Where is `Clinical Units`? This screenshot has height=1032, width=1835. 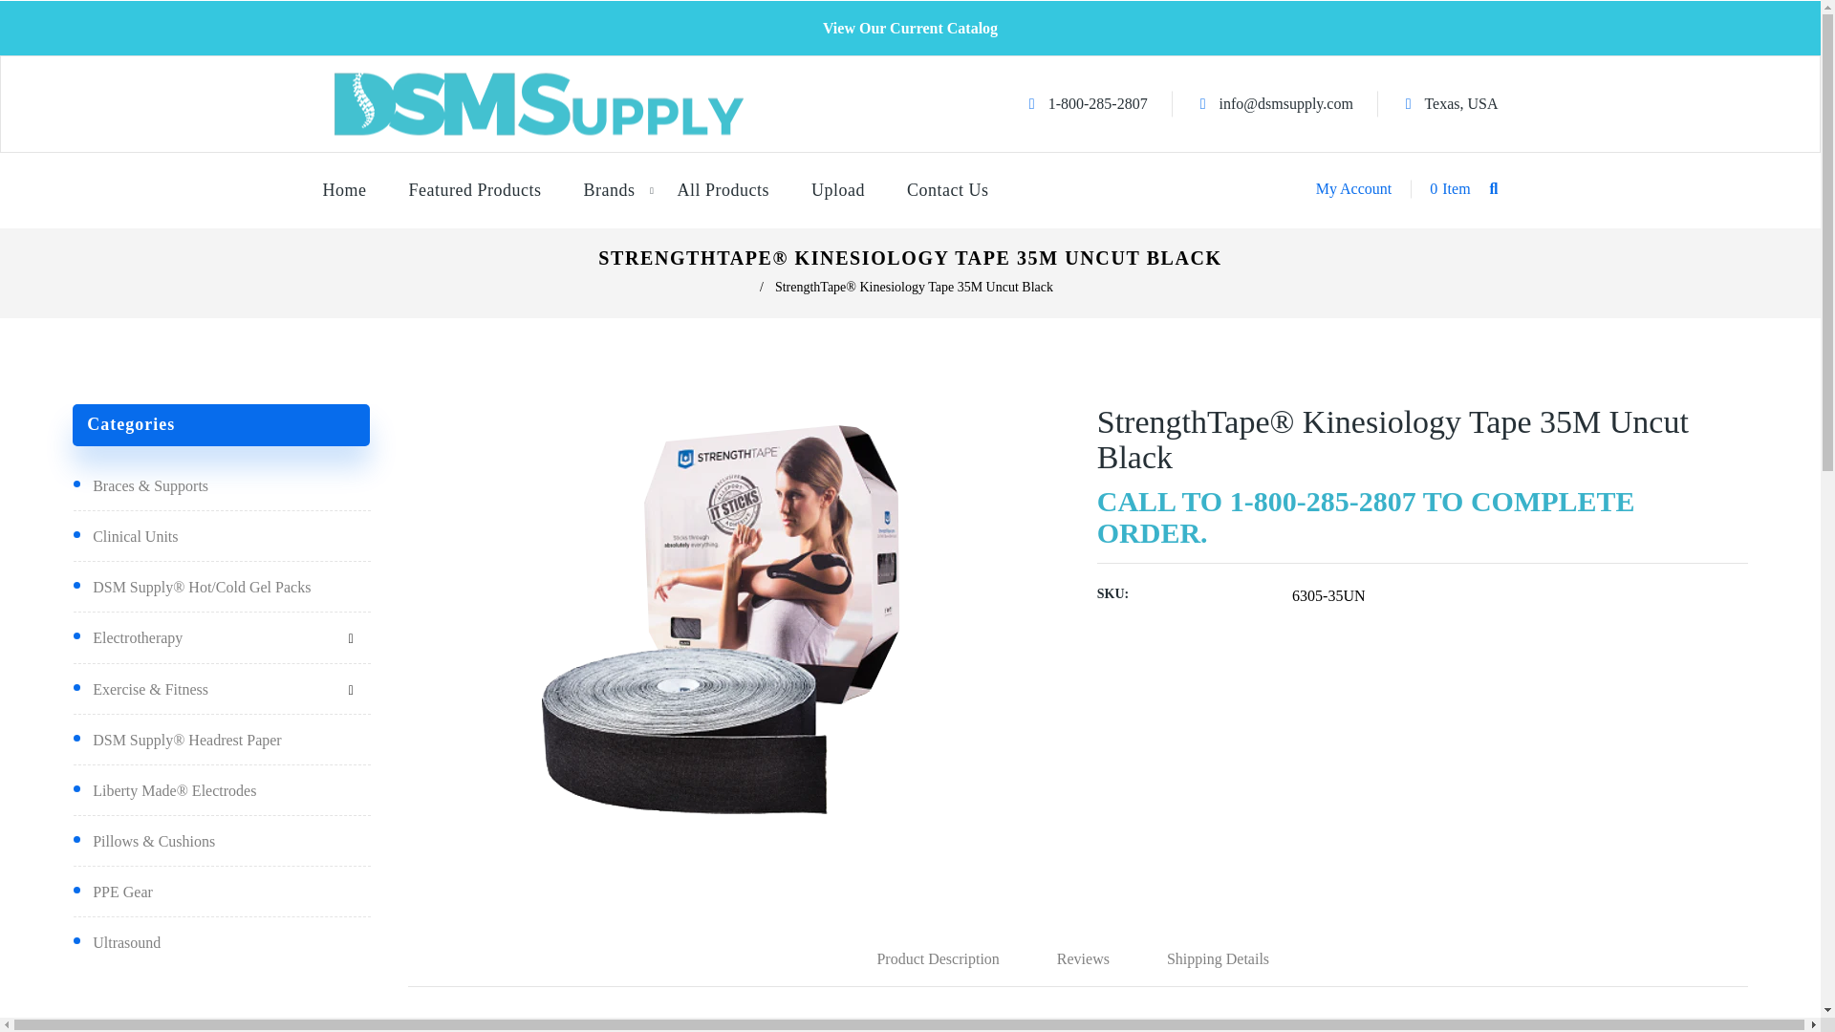 Clinical Units is located at coordinates (209, 638).